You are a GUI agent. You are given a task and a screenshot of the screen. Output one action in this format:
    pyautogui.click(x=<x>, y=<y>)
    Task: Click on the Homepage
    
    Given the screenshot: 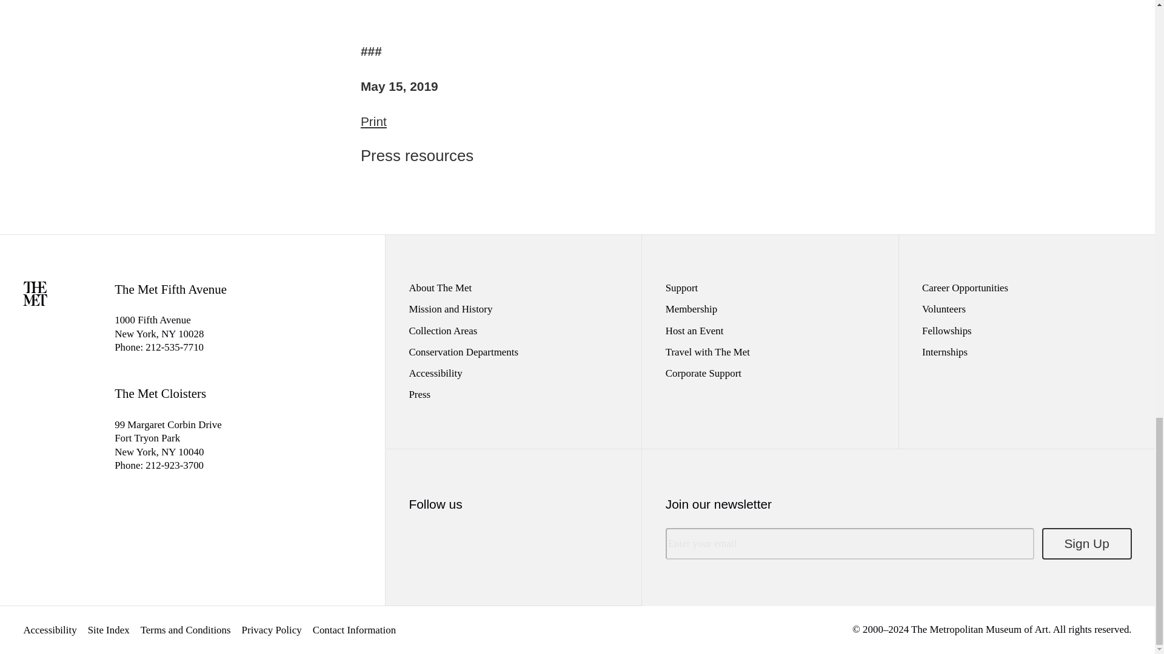 What is the action you would take?
    pyautogui.click(x=35, y=302)
    